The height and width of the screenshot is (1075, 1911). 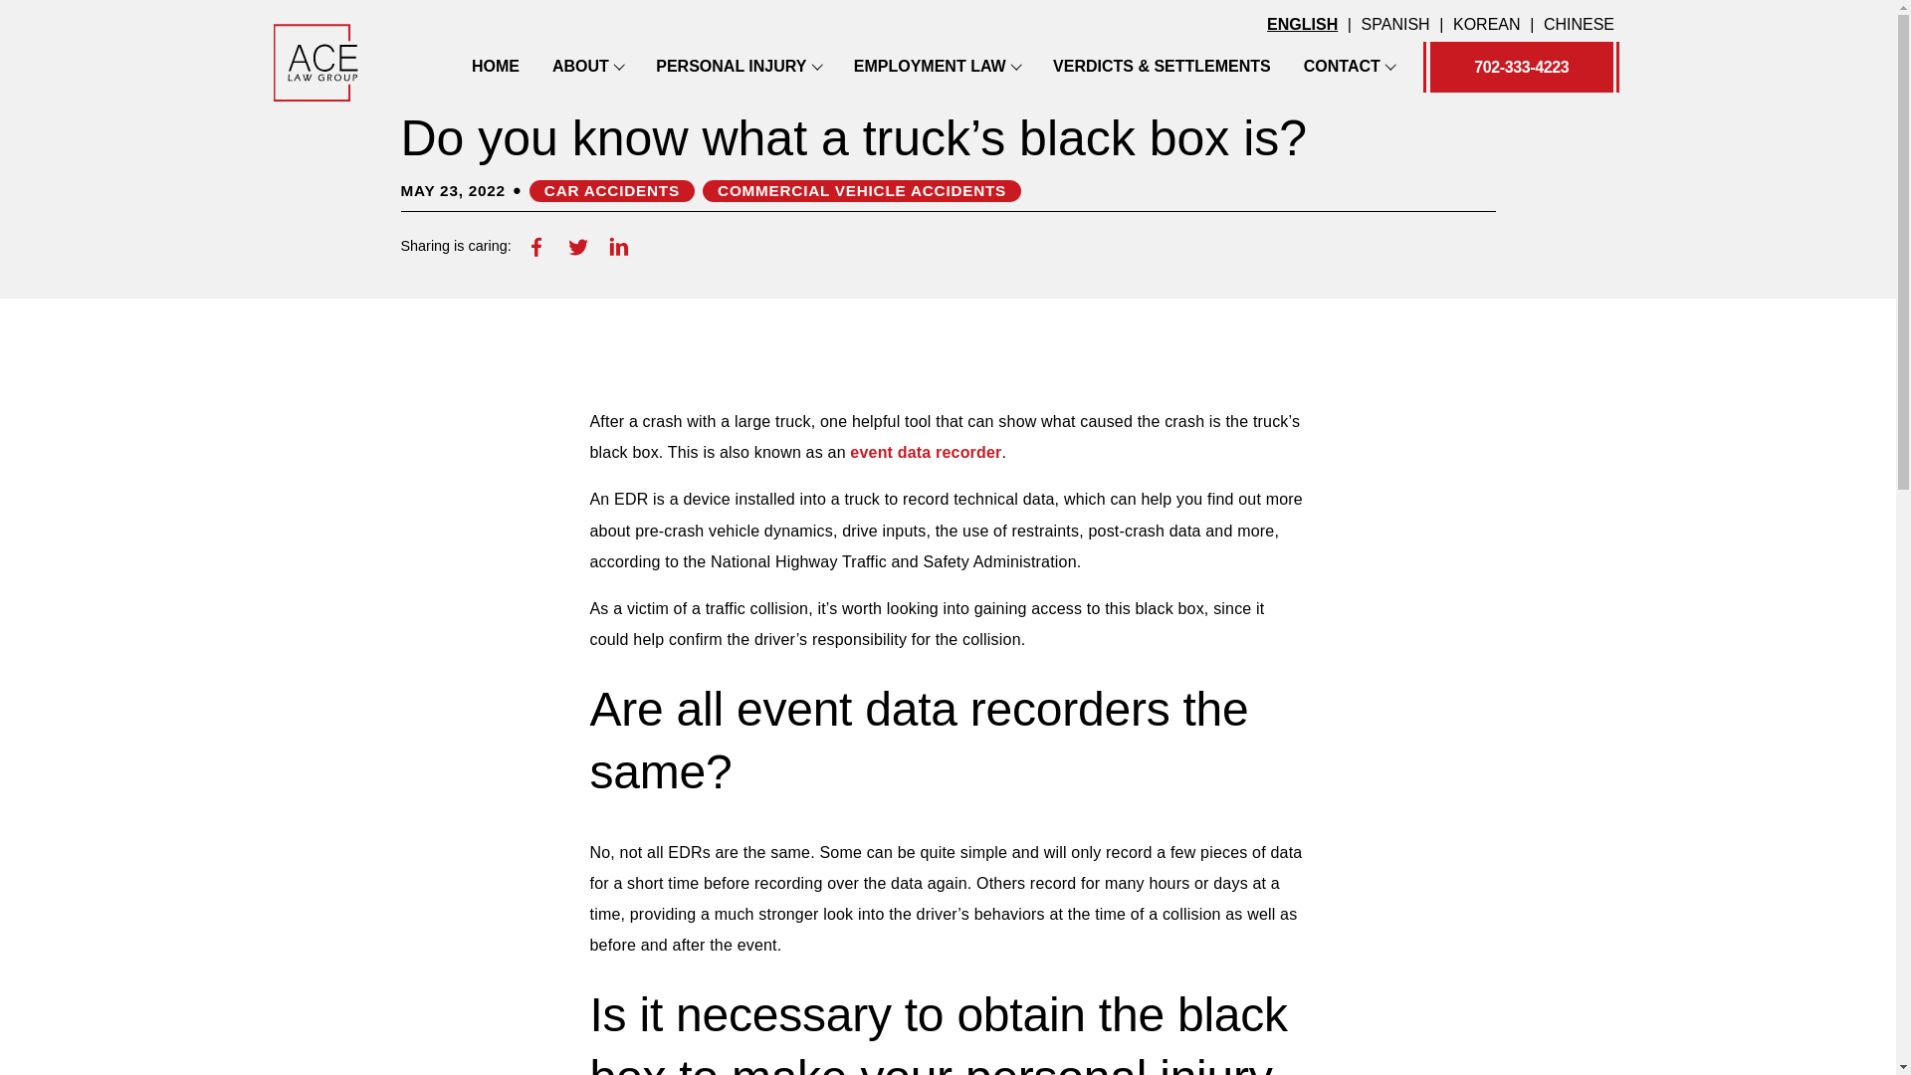 I want to click on CHINESE, so click(x=1579, y=25).